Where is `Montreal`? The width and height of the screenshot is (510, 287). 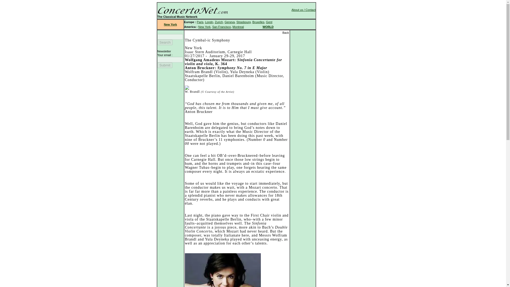 Montreal is located at coordinates (238, 27).